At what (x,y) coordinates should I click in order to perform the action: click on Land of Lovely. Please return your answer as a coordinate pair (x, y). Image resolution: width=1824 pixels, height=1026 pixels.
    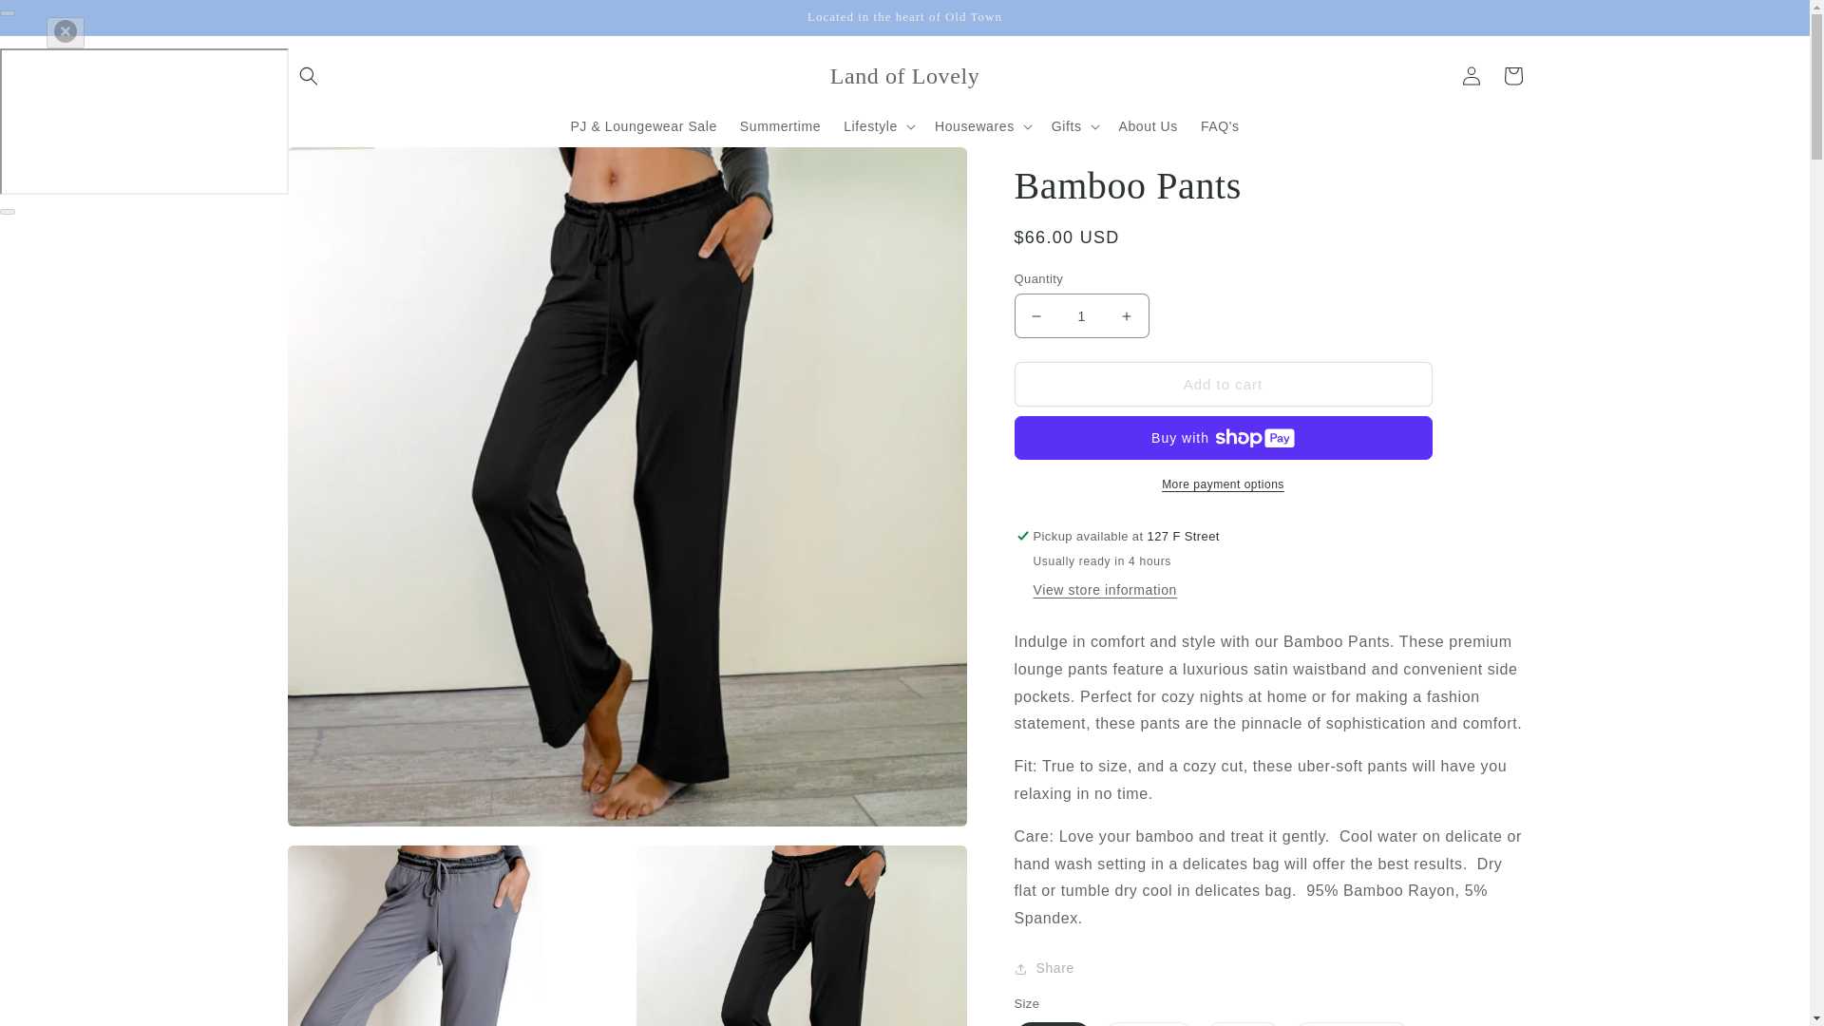
    Looking at the image, I should click on (904, 76).